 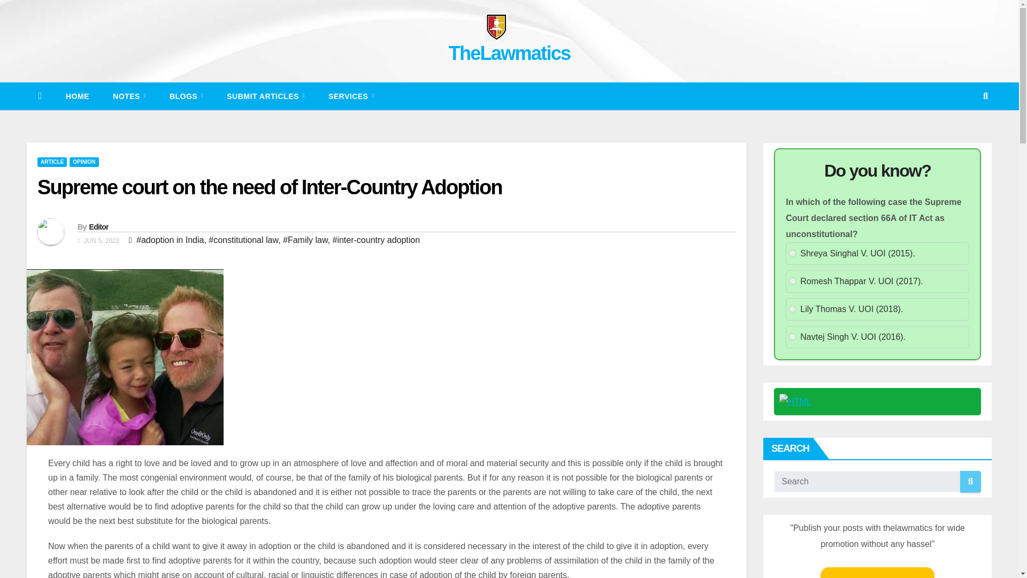 I want to click on 4, so click(x=792, y=337).